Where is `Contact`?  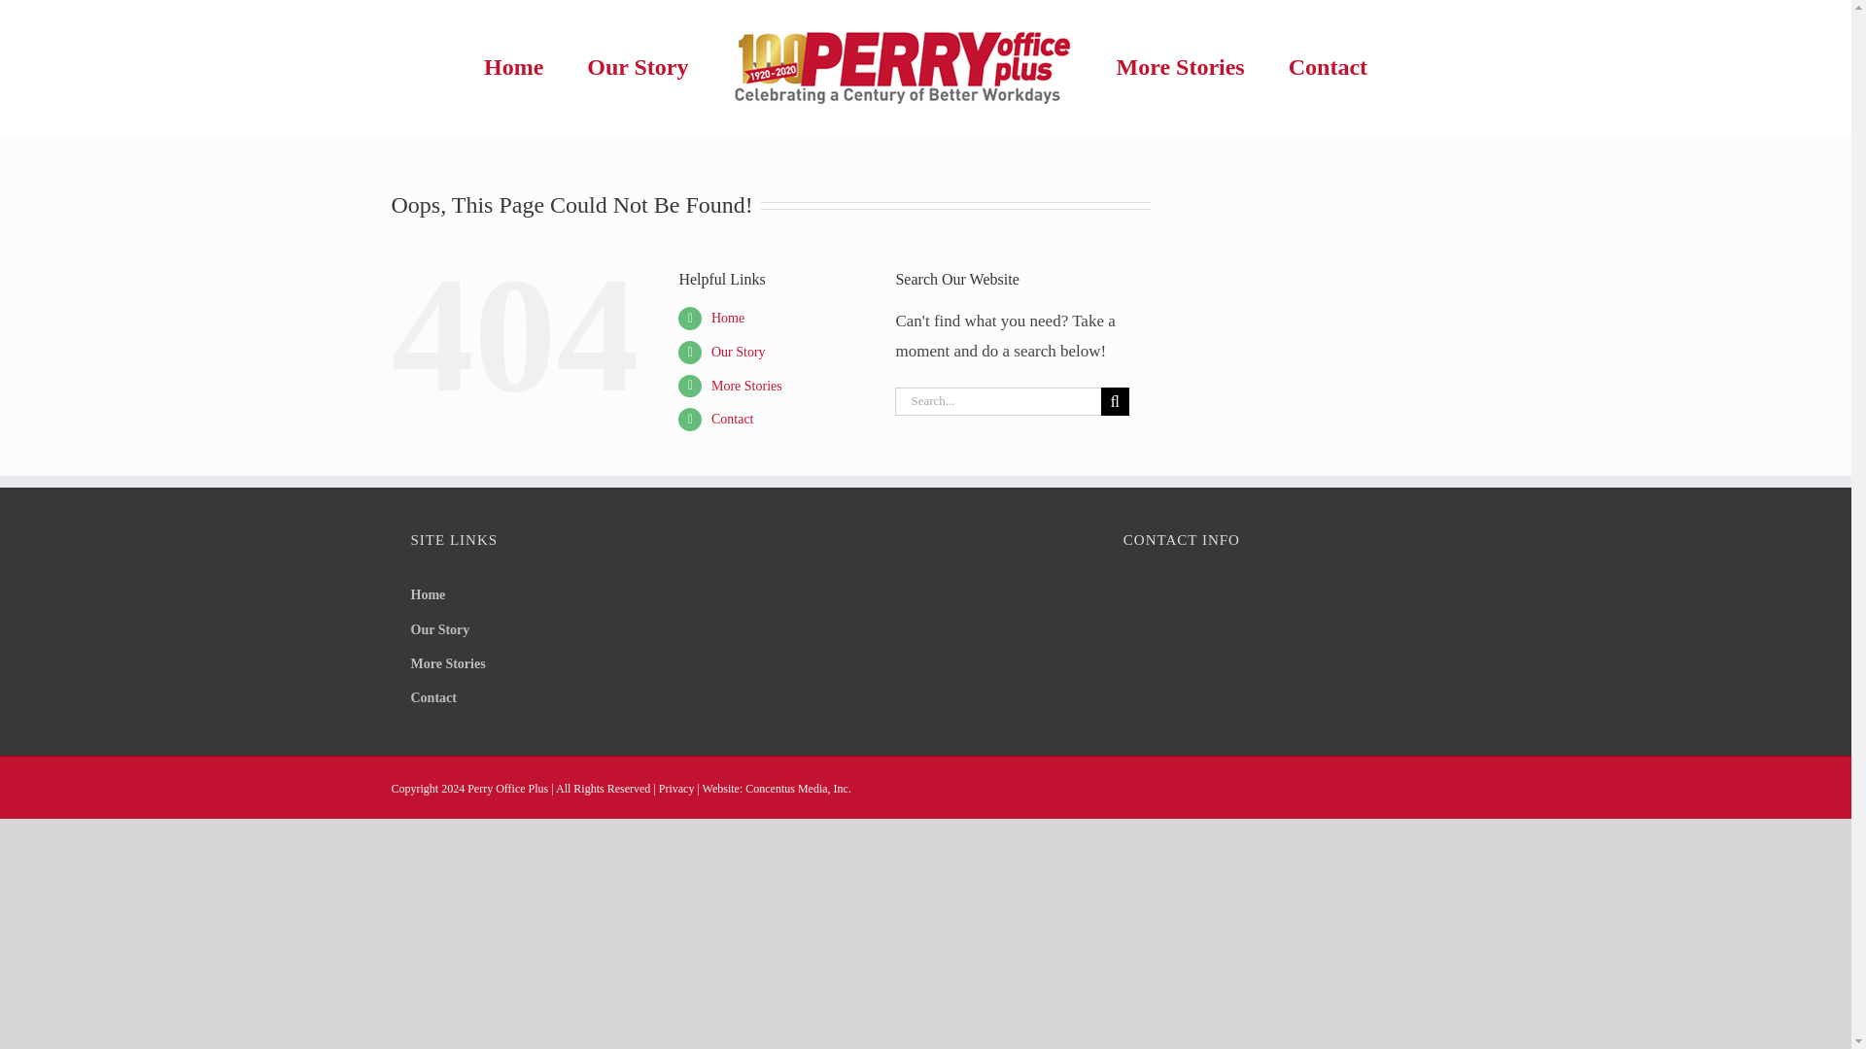 Contact is located at coordinates (558, 698).